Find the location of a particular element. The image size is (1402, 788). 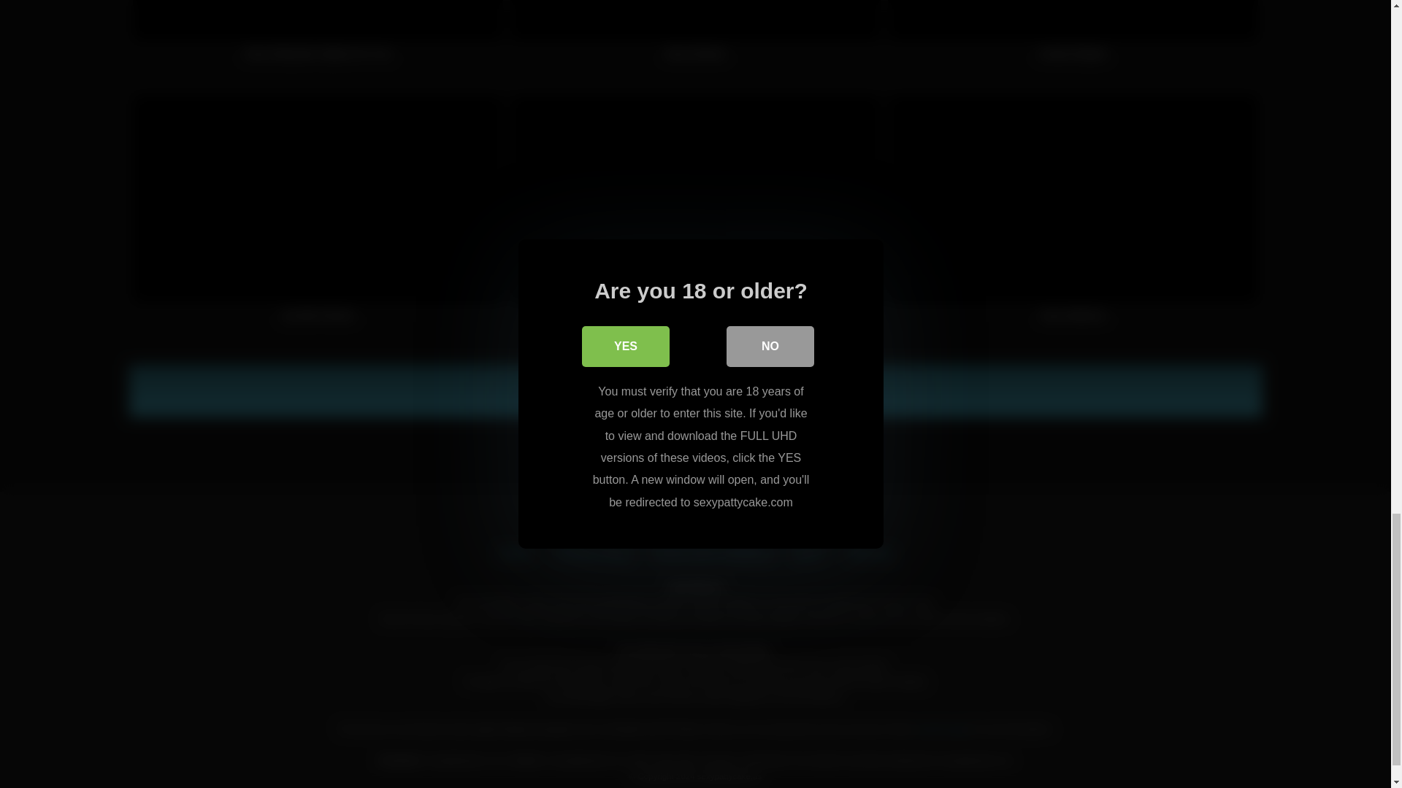

Candy Stripper is located at coordinates (1072, 38).